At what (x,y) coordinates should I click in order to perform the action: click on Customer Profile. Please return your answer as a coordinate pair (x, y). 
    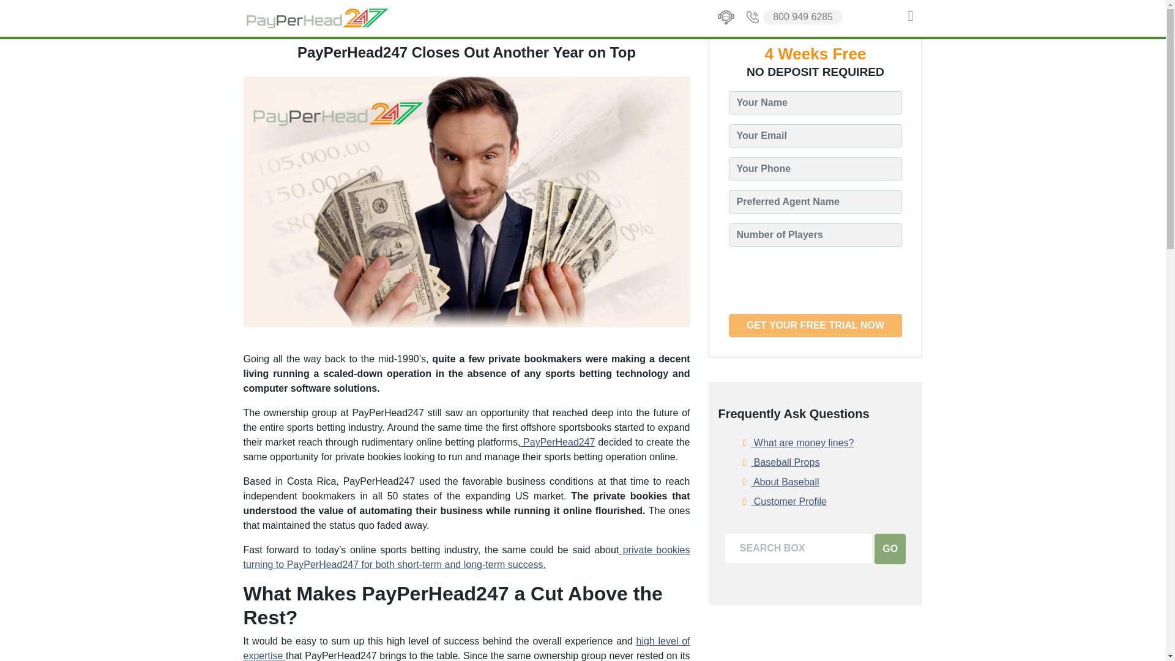
    Looking at the image, I should click on (785, 501).